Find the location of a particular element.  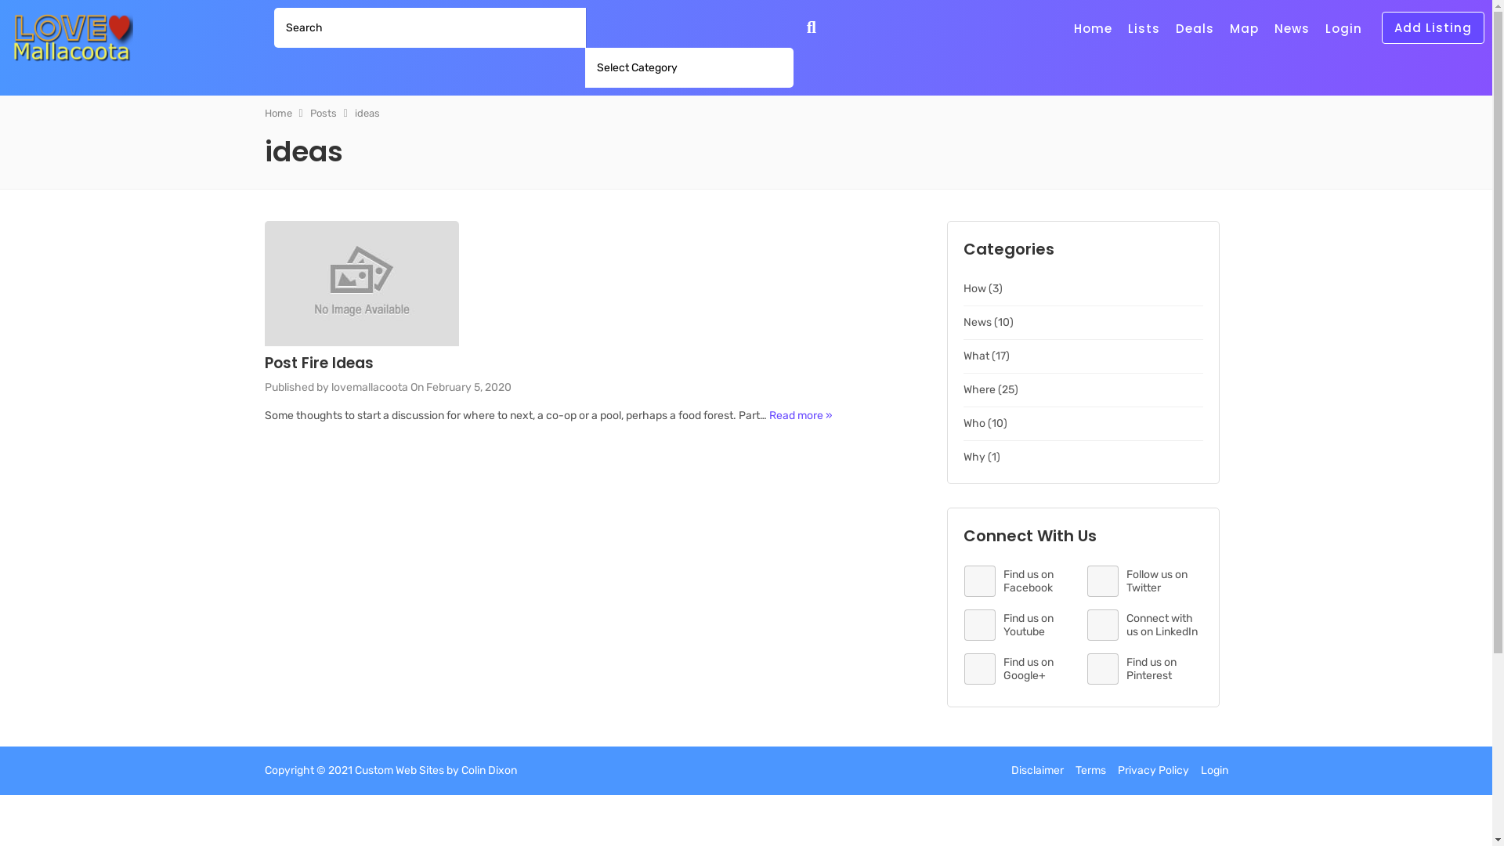

Home is located at coordinates (279, 113).